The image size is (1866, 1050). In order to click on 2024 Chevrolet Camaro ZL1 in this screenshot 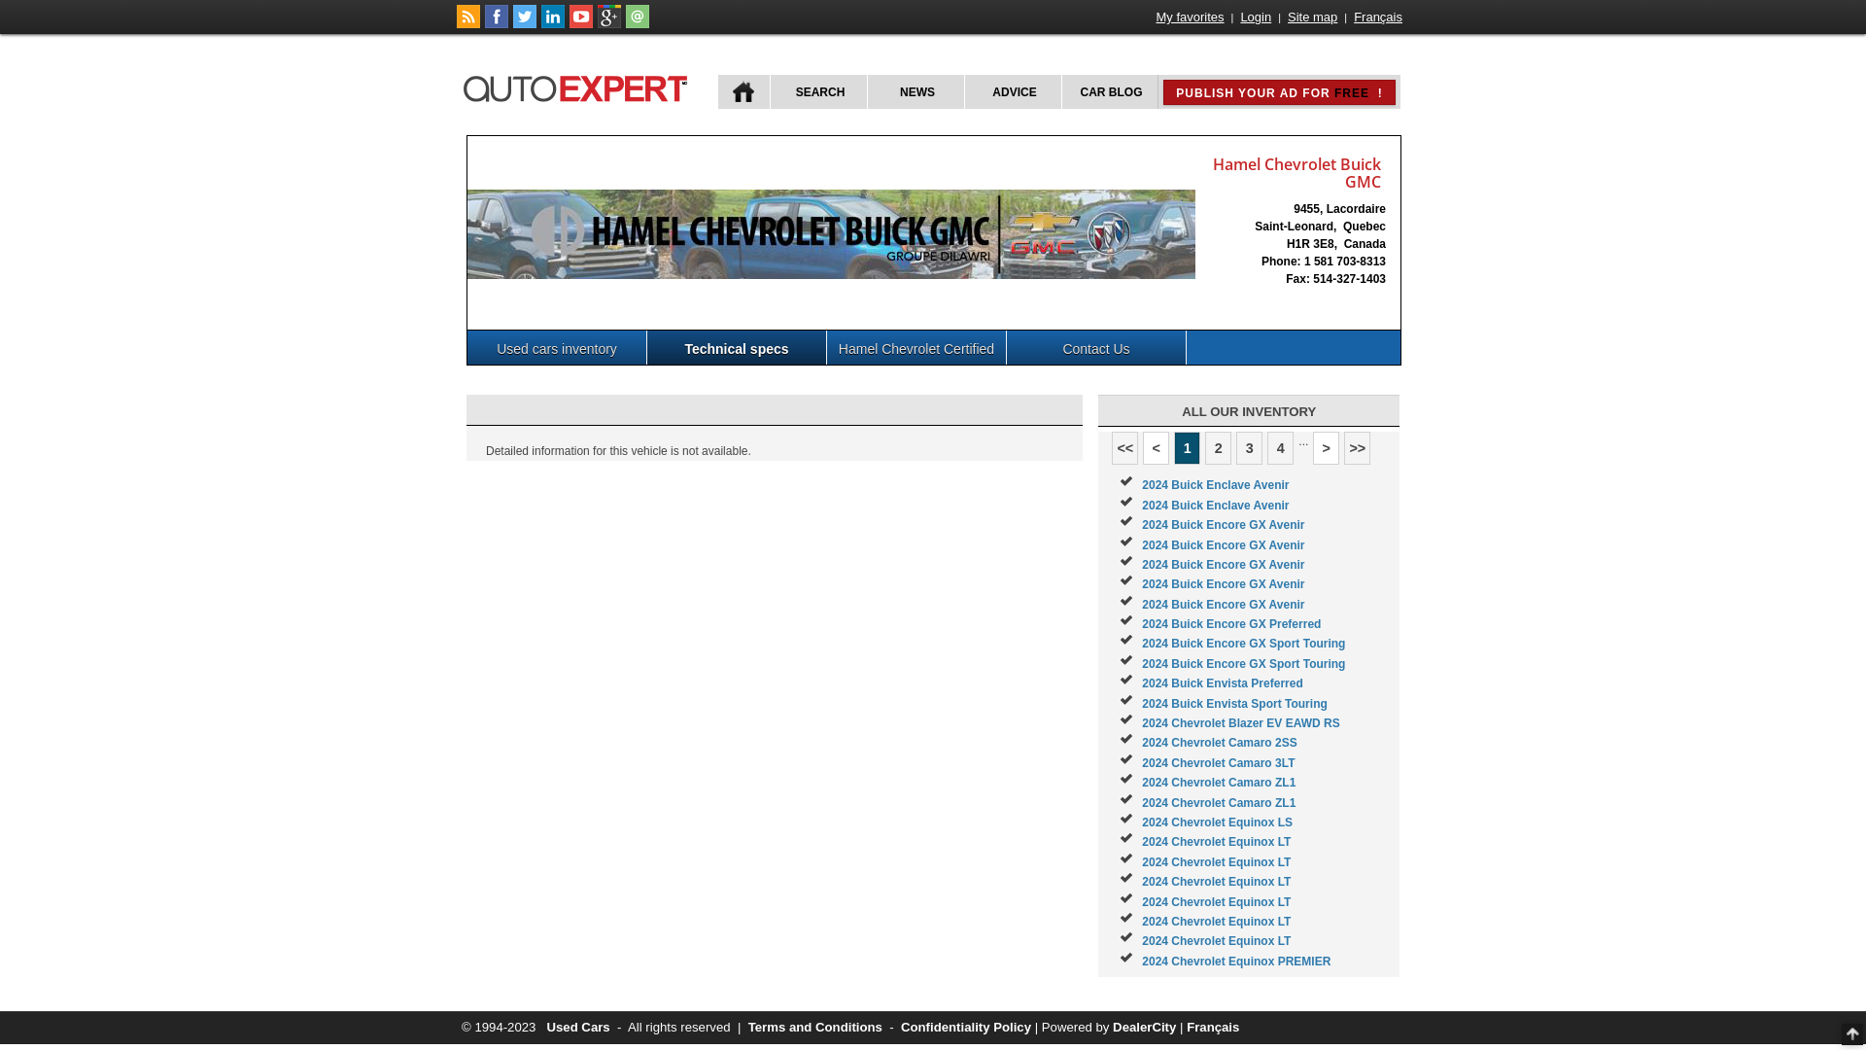, I will do `click(1219, 803)`.